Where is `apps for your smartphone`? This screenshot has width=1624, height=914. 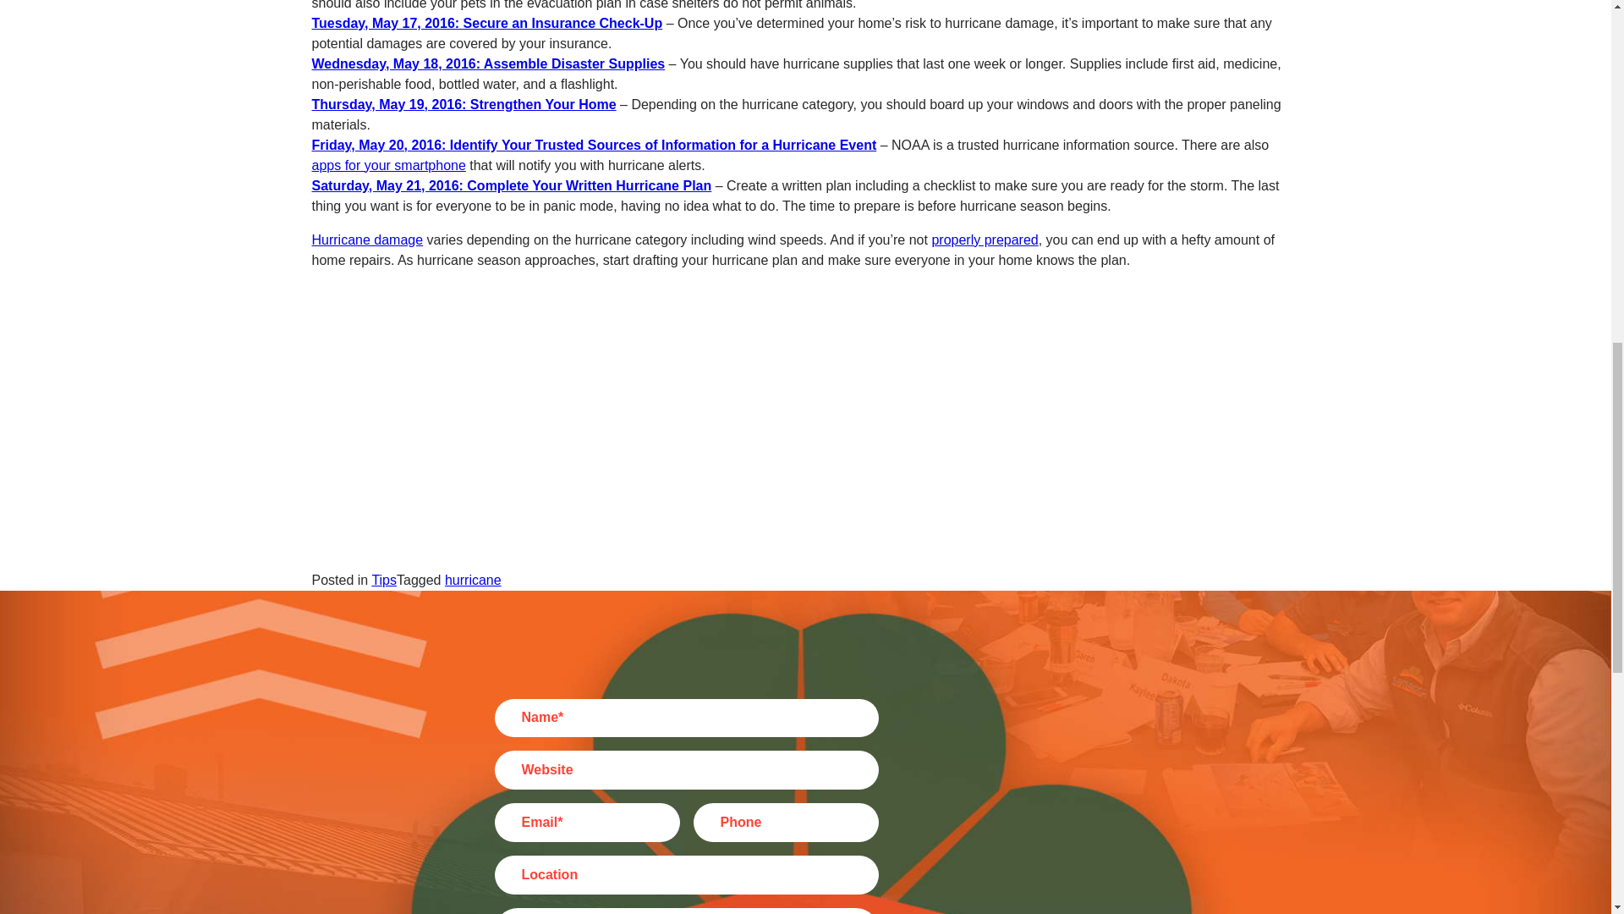 apps for your smartphone is located at coordinates (387, 165).